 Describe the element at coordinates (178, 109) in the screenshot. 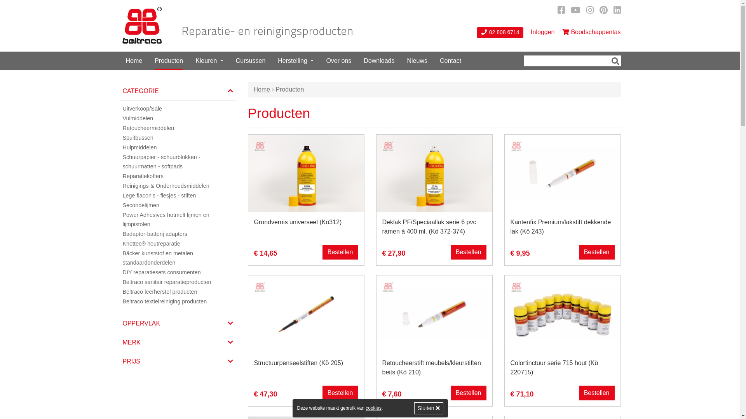

I see `Uitverkoop/Sale` at that location.